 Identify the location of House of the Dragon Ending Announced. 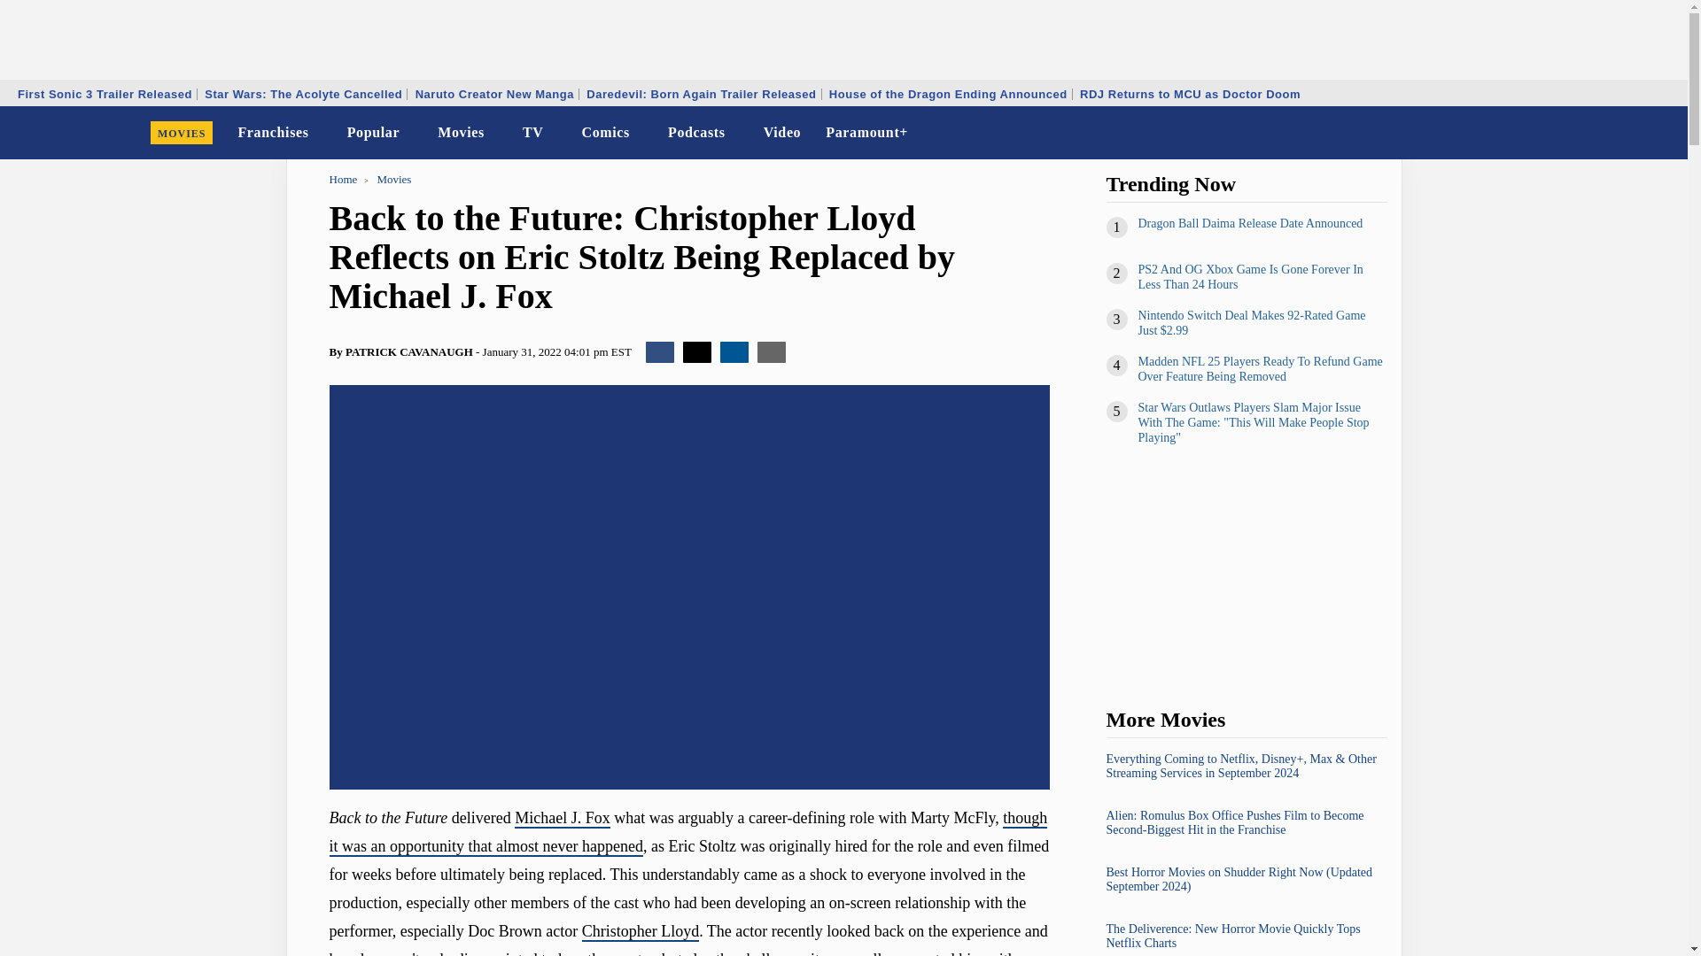
(948, 94).